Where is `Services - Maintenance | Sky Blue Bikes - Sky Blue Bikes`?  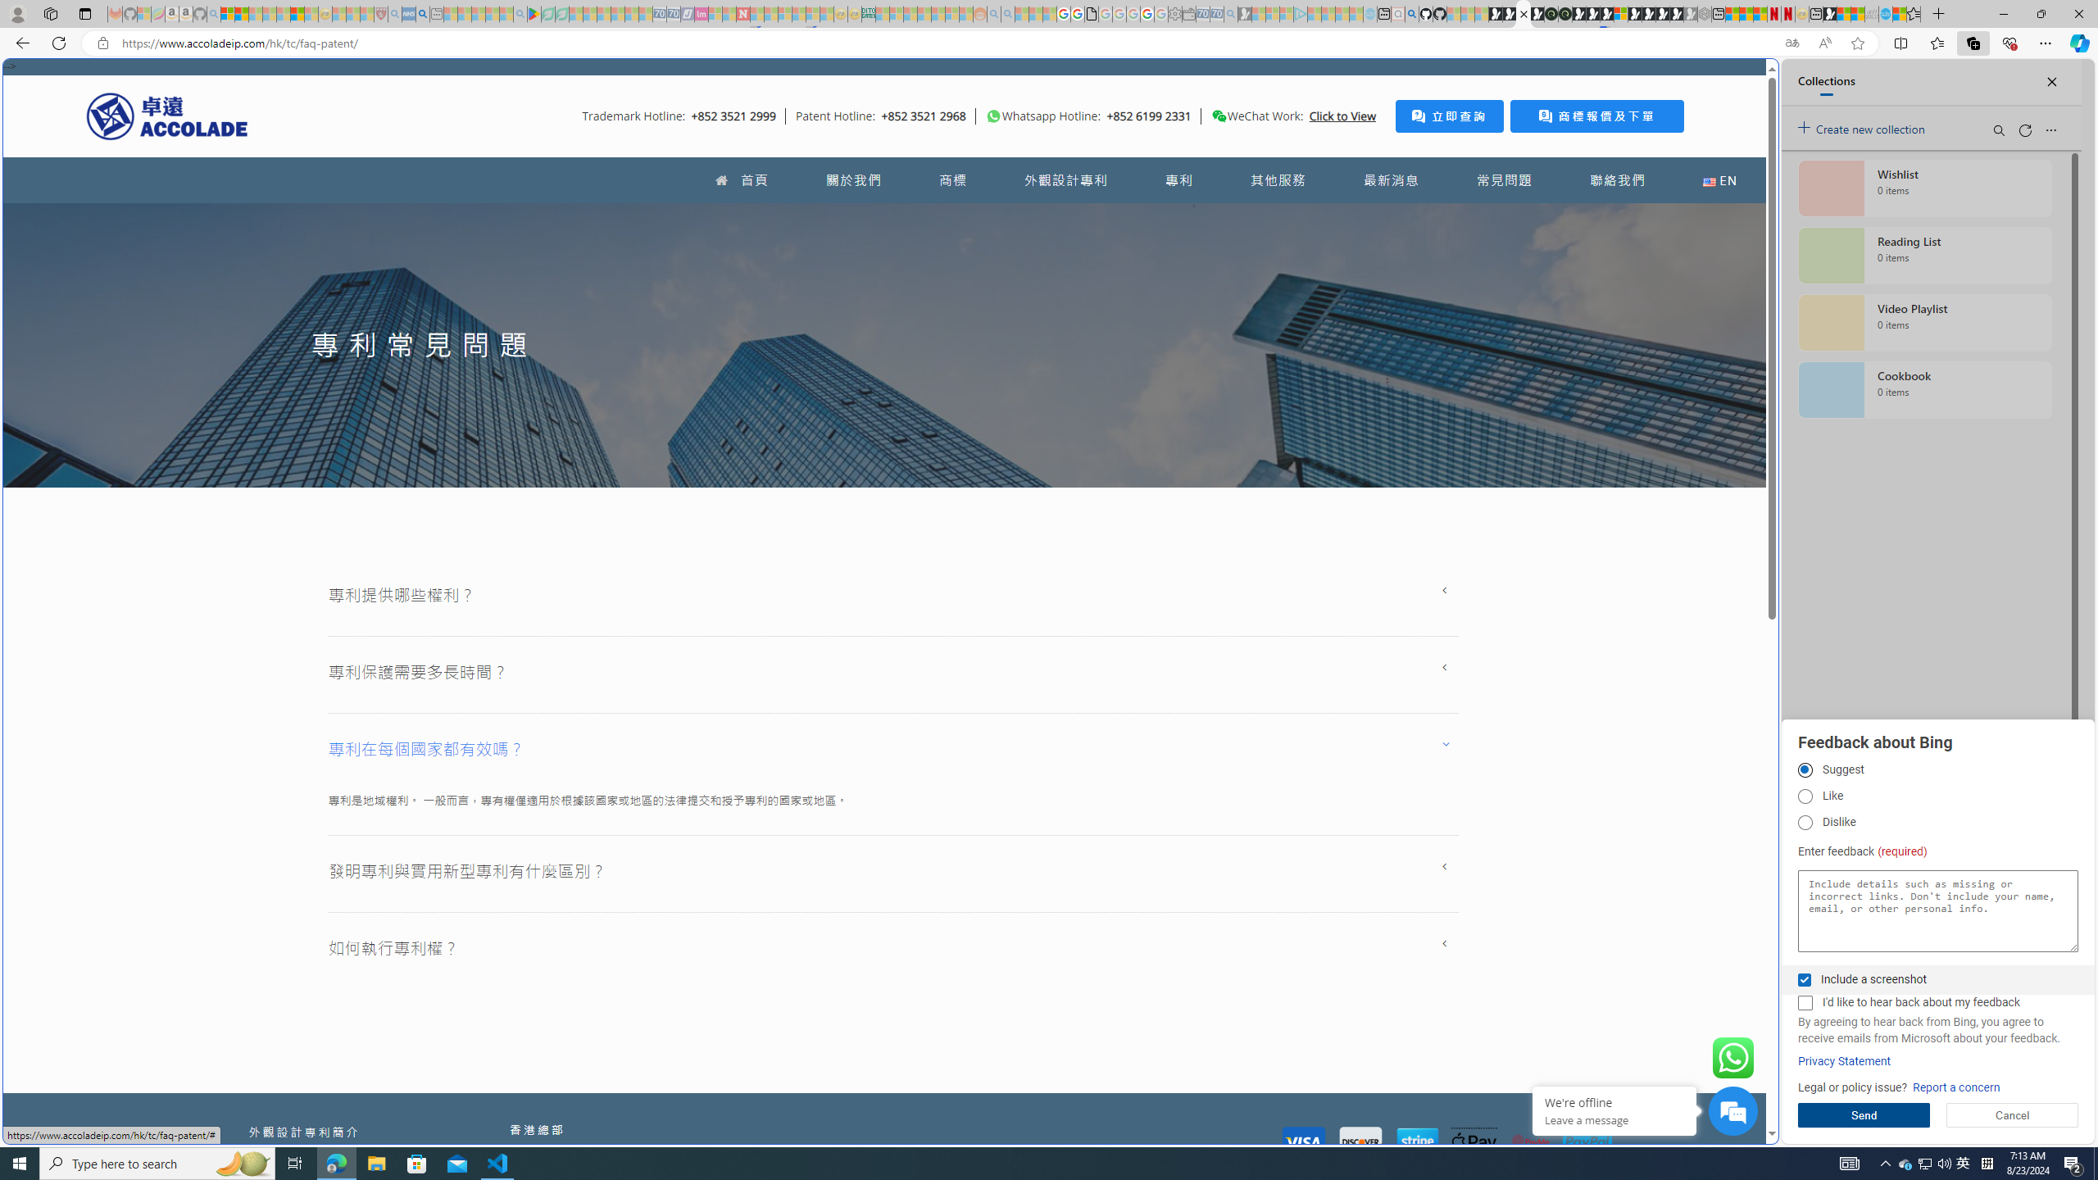
Services - Maintenance | Sky Blue Bikes - Sky Blue Bikes is located at coordinates (1885, 14).